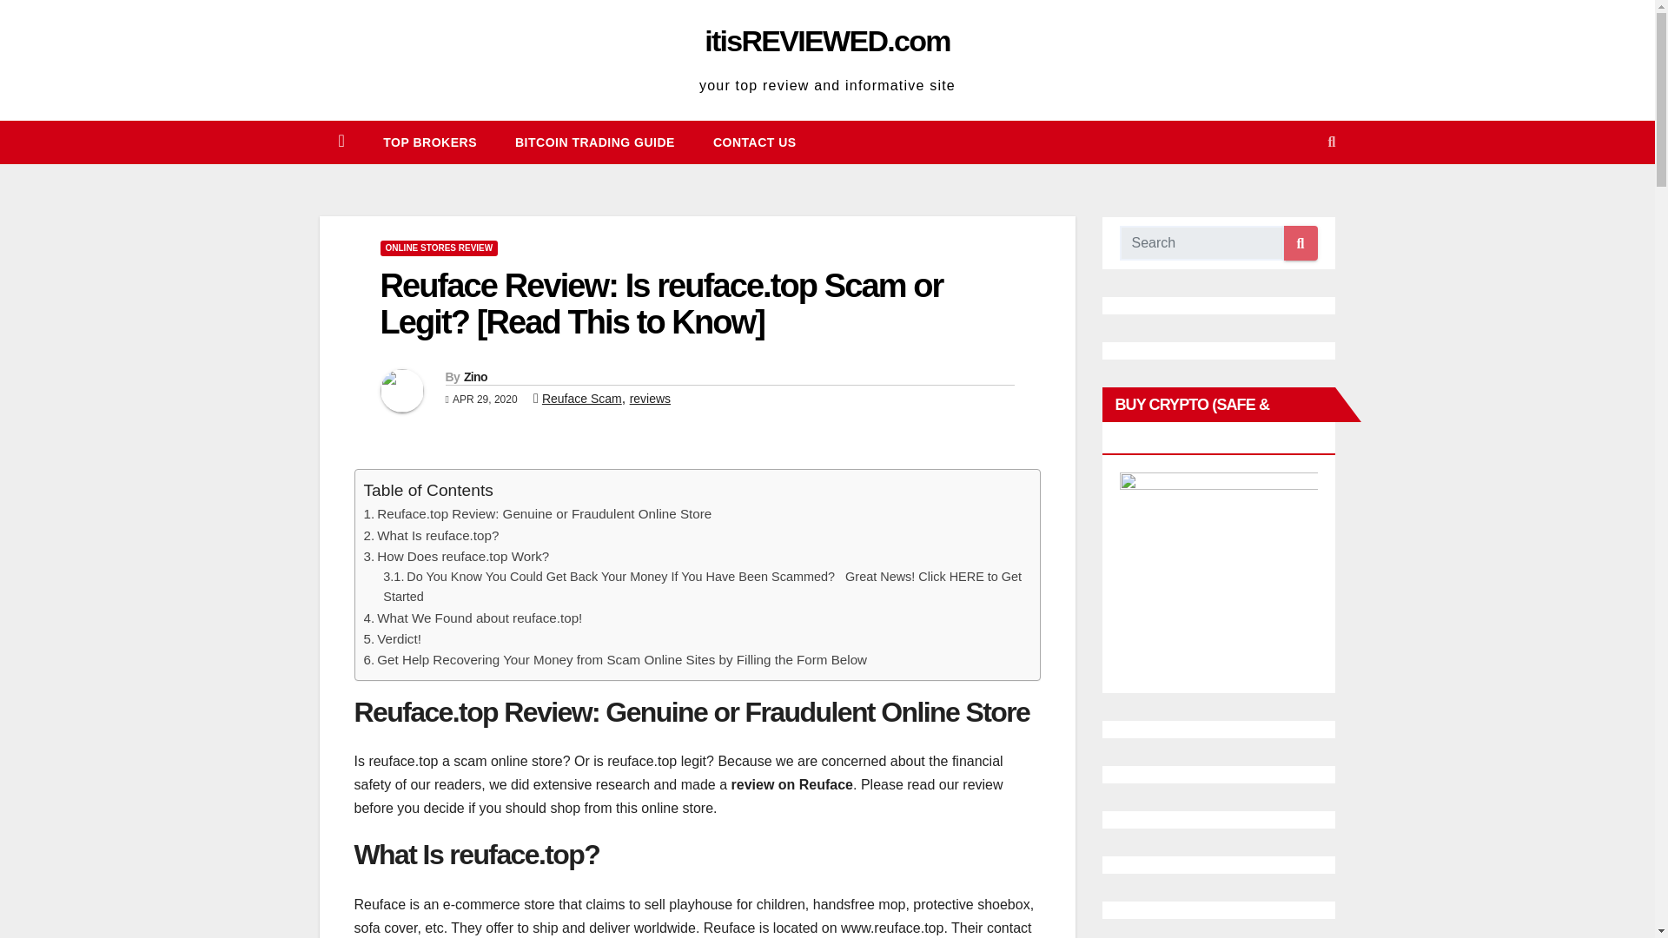 This screenshot has height=938, width=1668. Describe the element at coordinates (474, 376) in the screenshot. I see `Zino` at that location.